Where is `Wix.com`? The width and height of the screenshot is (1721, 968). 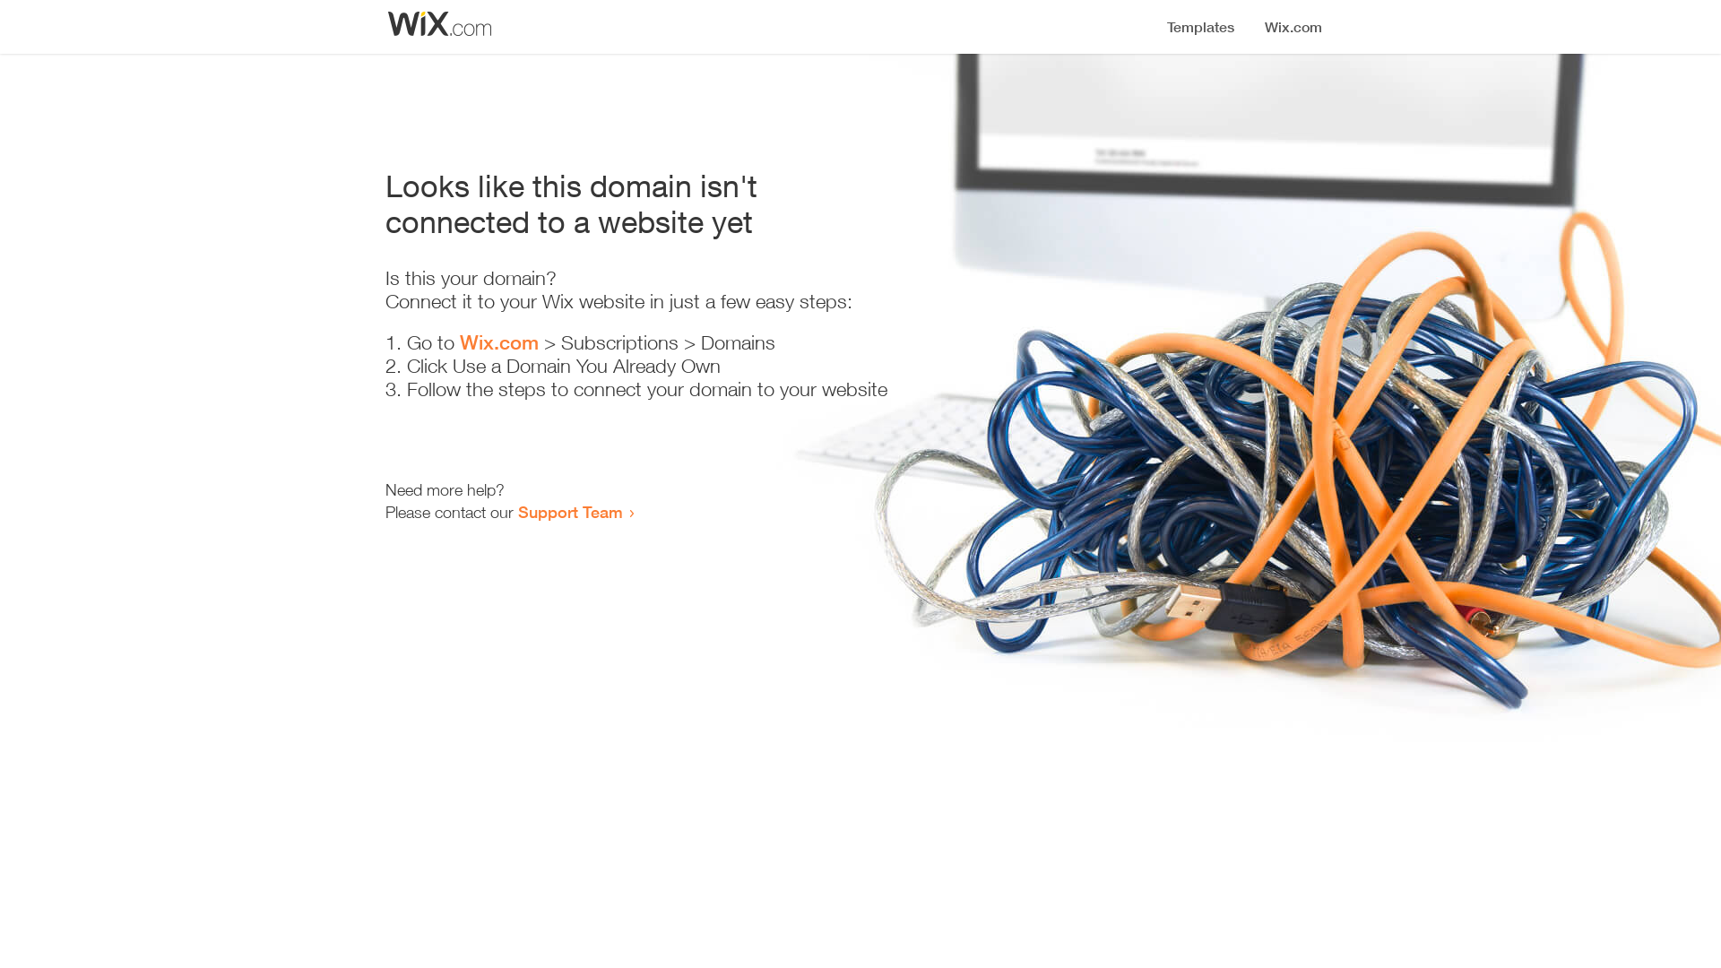 Wix.com is located at coordinates (499, 342).